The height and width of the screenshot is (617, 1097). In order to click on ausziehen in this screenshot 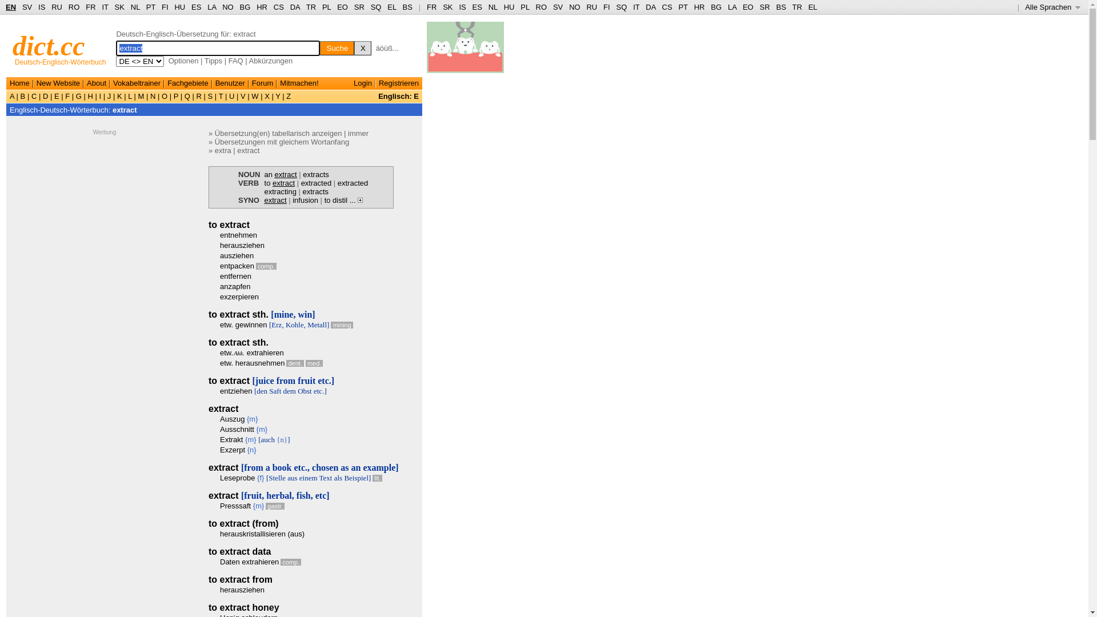, I will do `click(237, 256)`.